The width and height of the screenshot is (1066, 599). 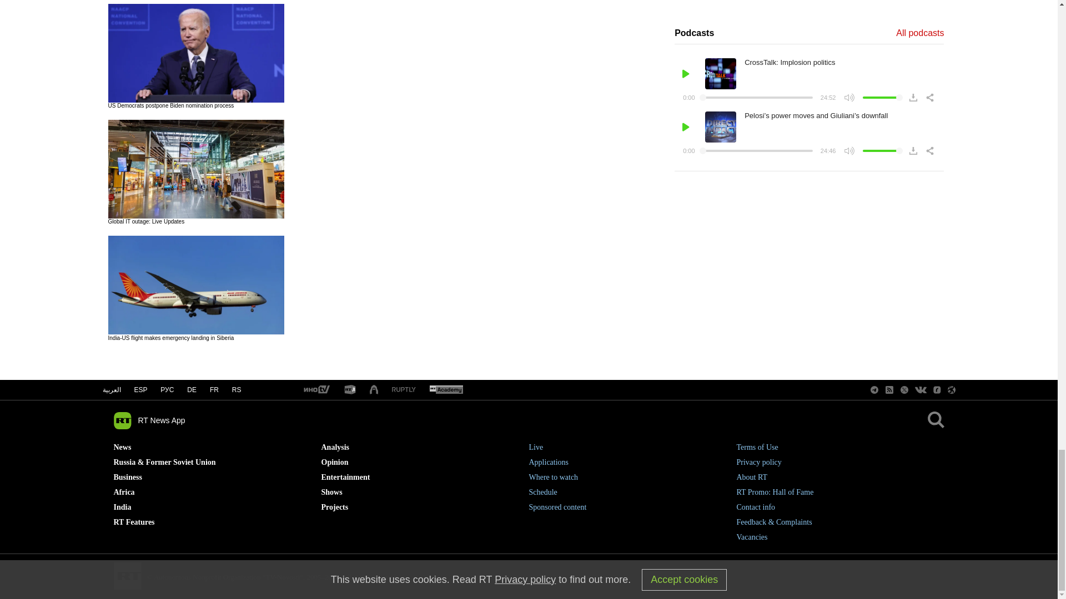 What do you see at coordinates (316, 390) in the screenshot?
I see `RT ` at bounding box center [316, 390].